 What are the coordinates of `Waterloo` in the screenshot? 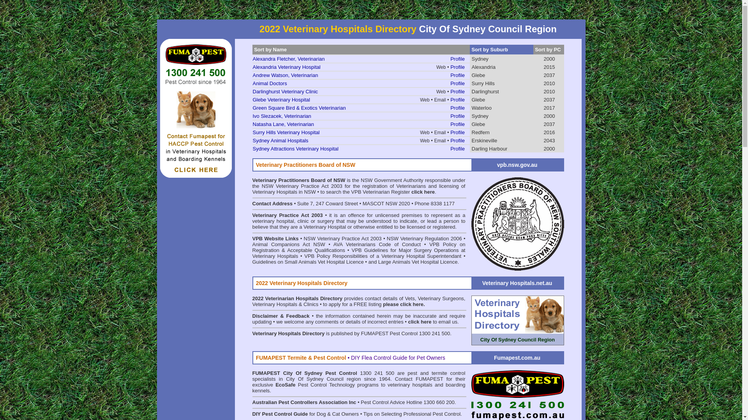 It's located at (482, 108).